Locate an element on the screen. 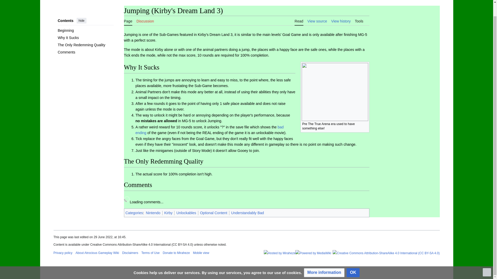 The height and width of the screenshot is (279, 497). Page is located at coordinates (128, 21).